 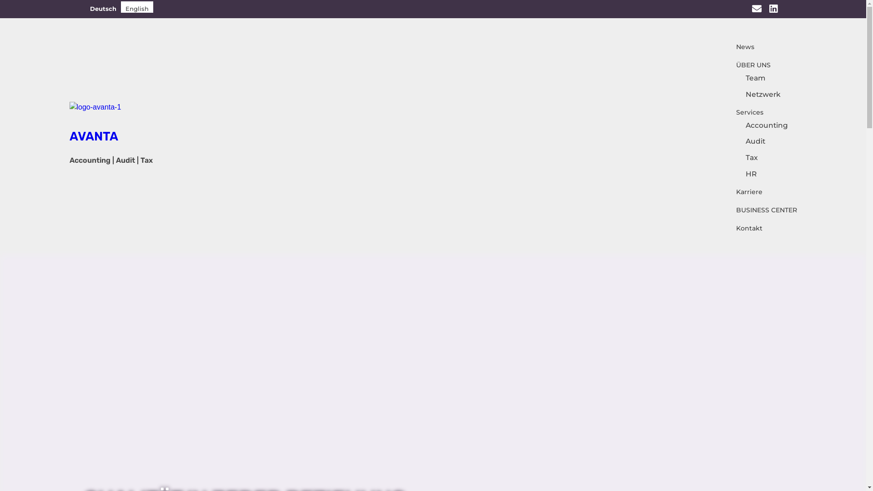 What do you see at coordinates (137, 113) in the screenshot?
I see `AVANTA` at bounding box center [137, 113].